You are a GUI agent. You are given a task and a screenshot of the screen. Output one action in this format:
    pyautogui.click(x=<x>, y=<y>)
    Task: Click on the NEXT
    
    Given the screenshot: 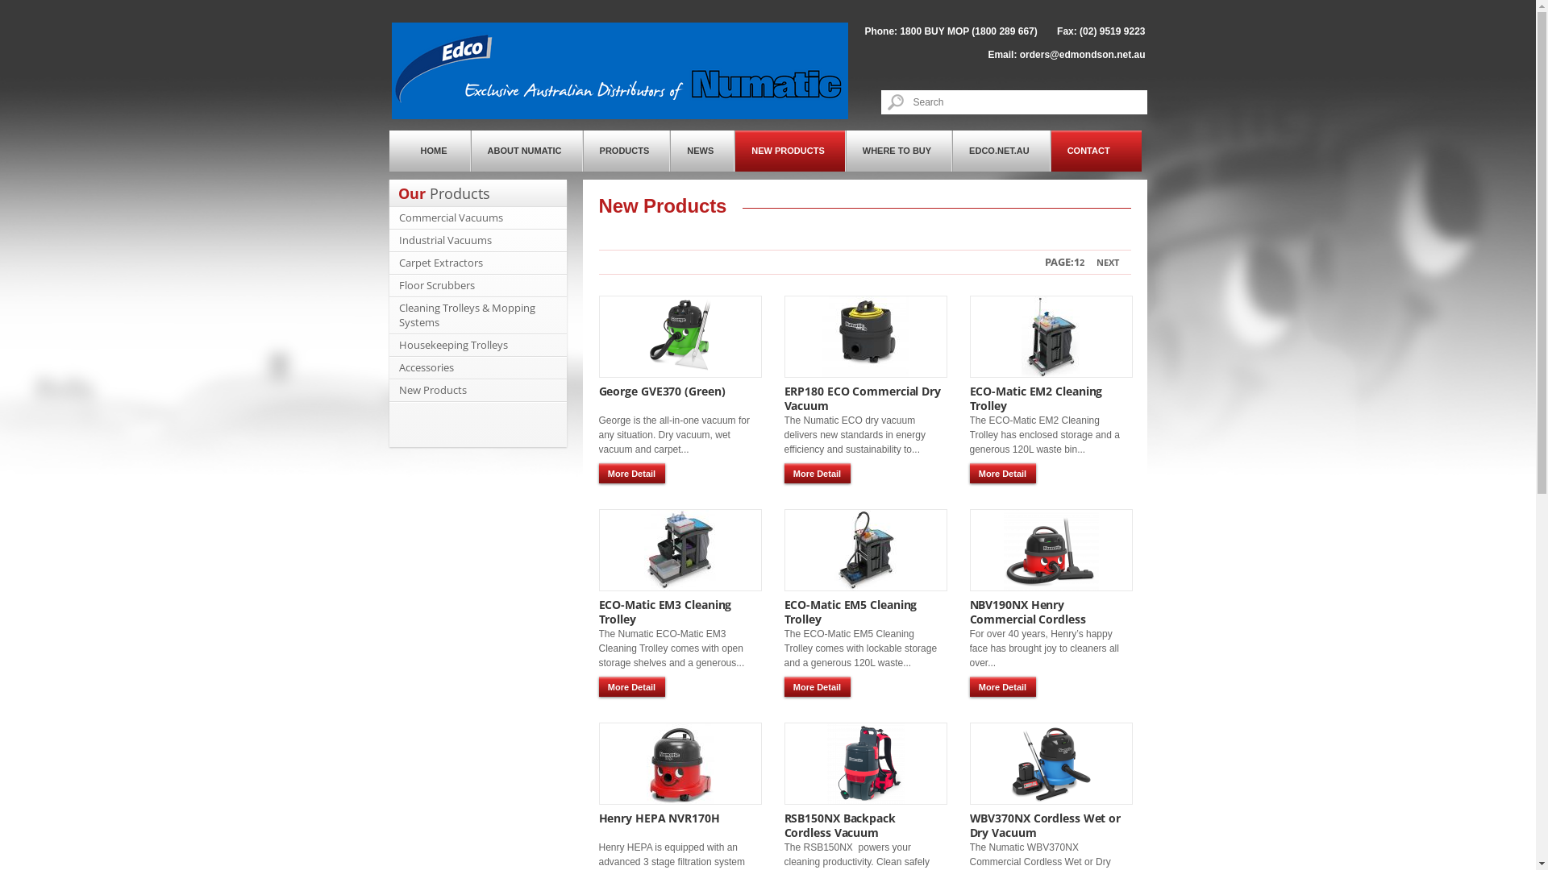 What is the action you would take?
    pyautogui.click(x=1108, y=263)
    